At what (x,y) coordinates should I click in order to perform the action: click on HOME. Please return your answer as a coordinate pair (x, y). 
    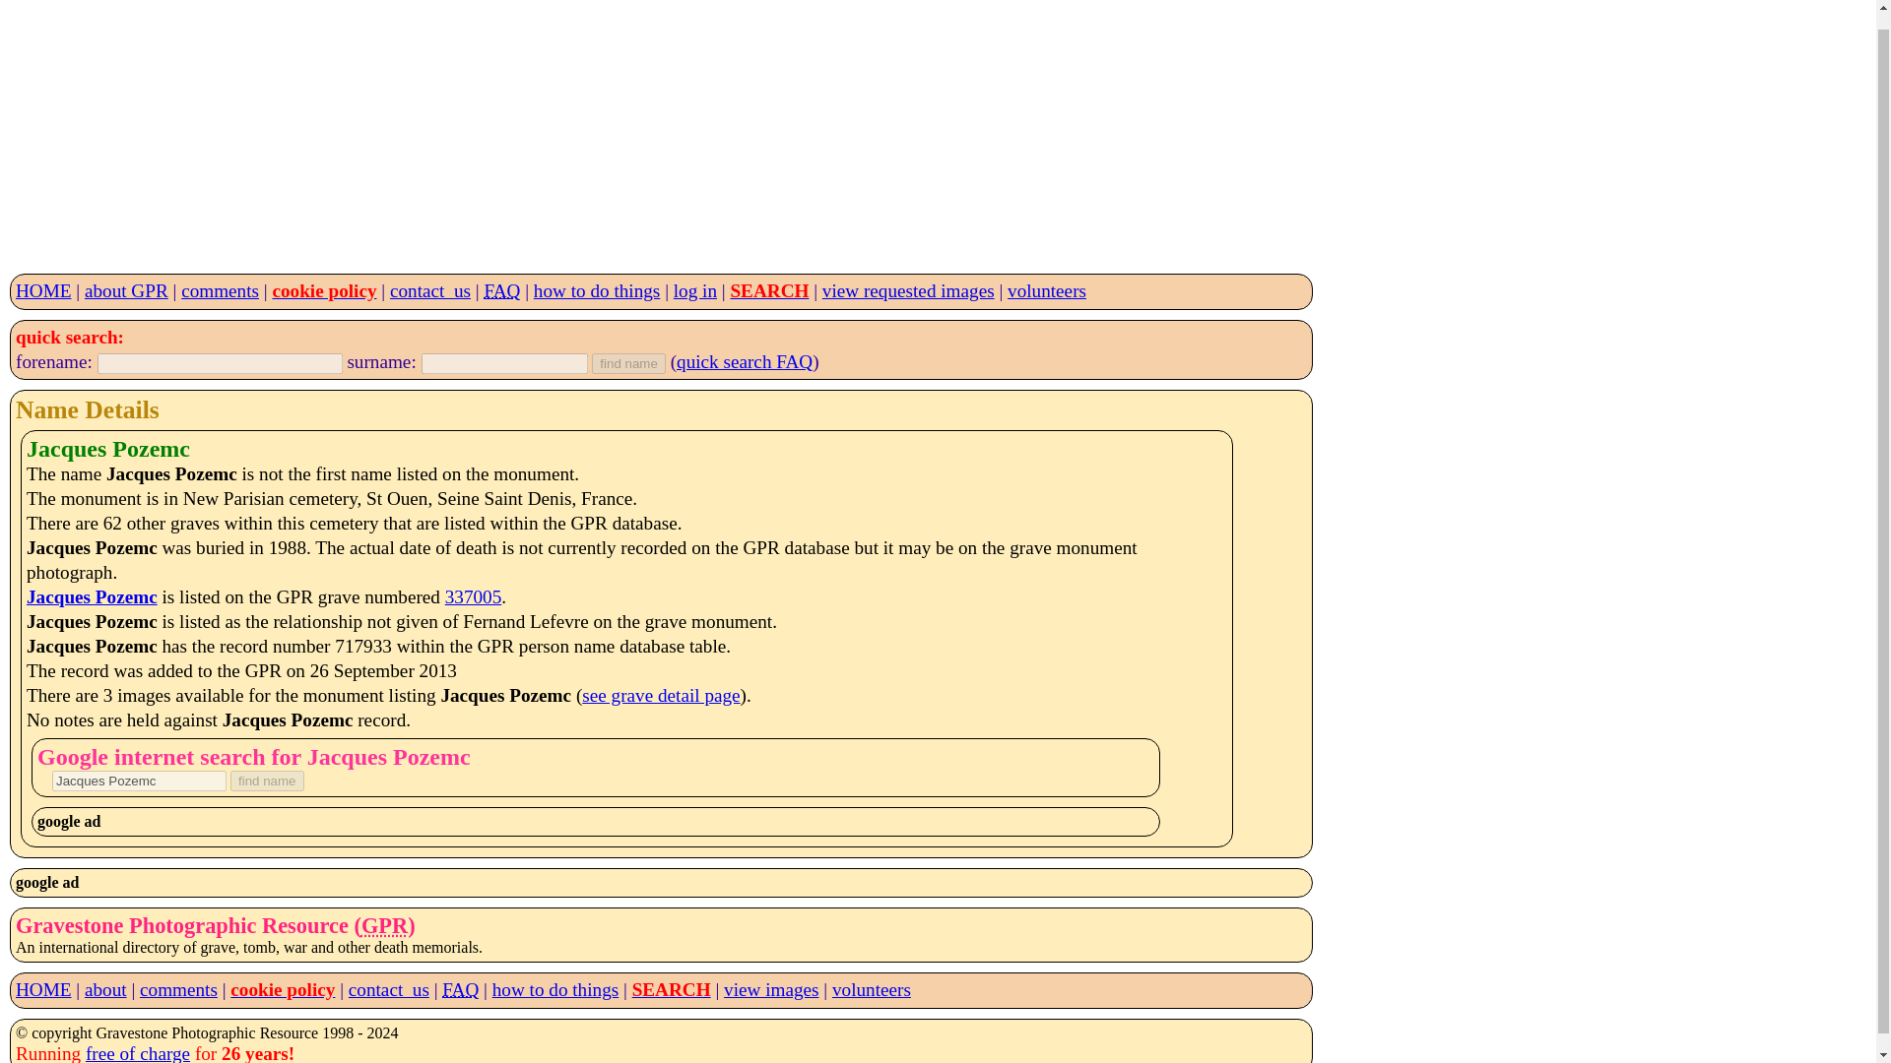
    Looking at the image, I should click on (43, 290).